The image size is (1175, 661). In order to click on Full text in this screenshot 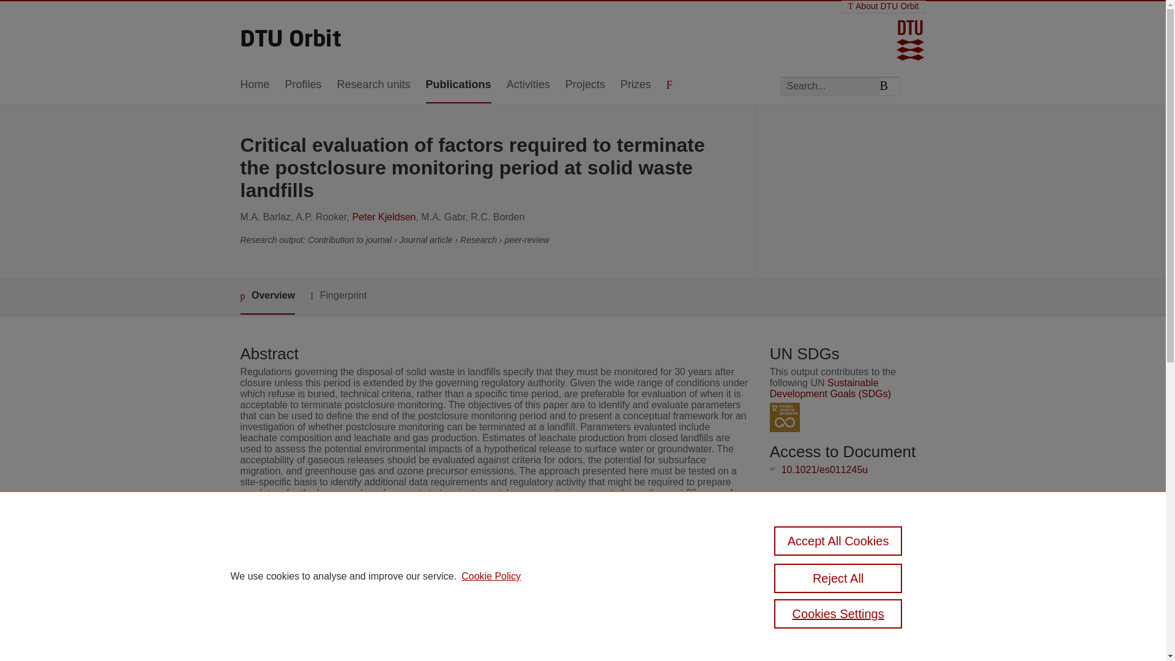, I will do `click(802, 518)`.